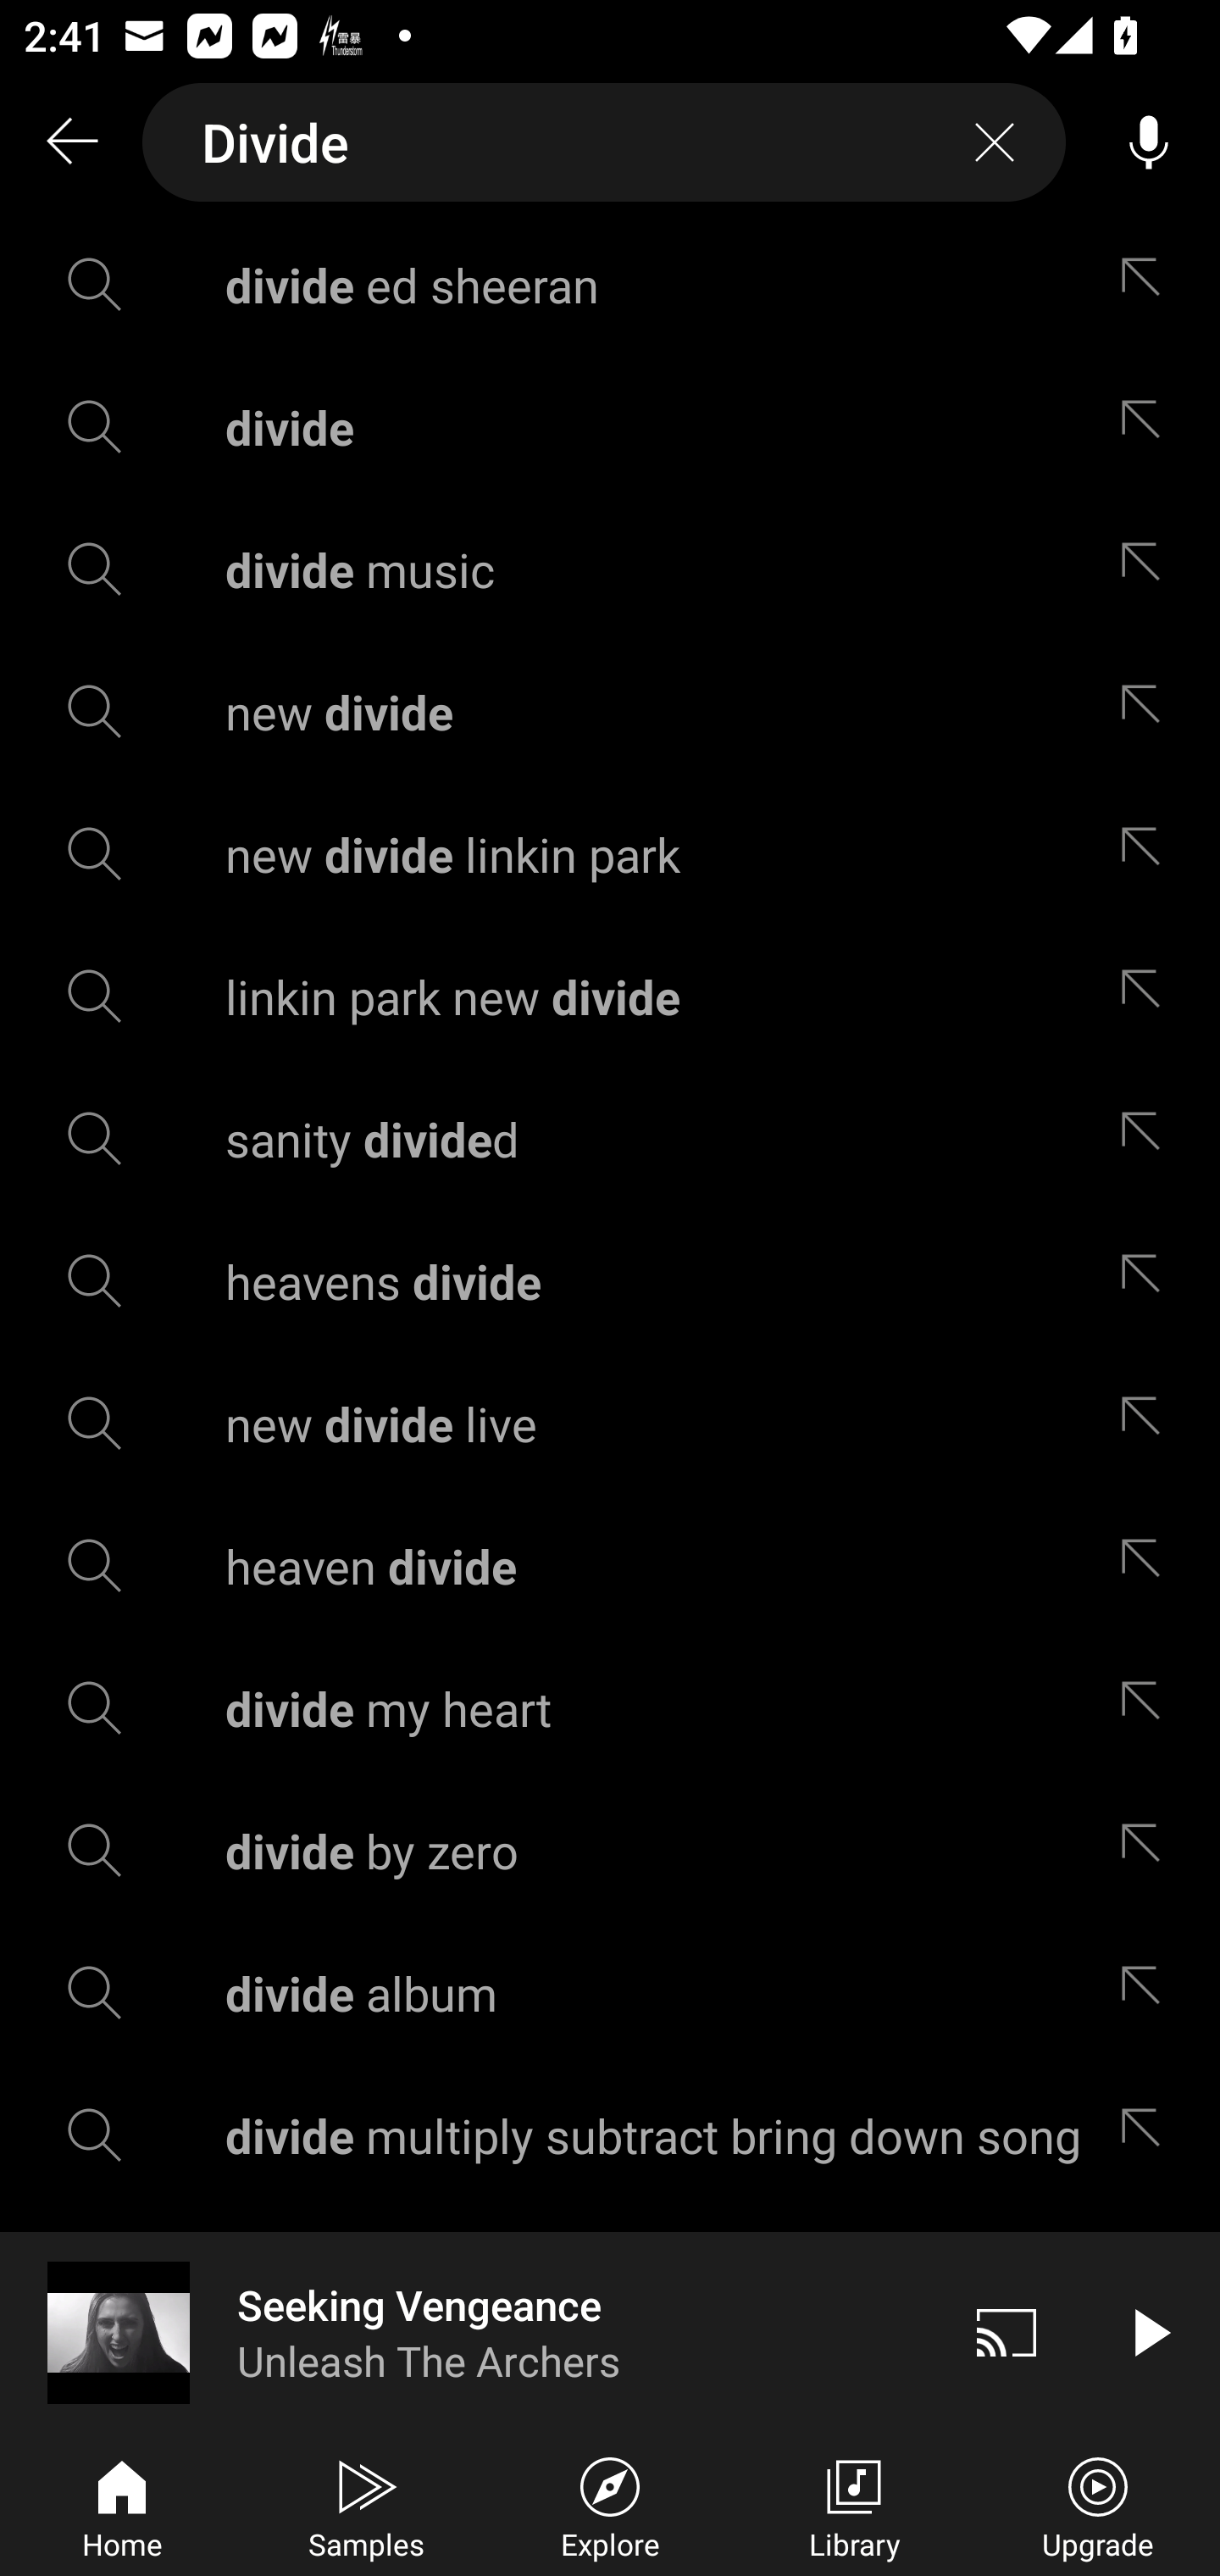 This screenshot has height=2576, width=1220. I want to click on divide Edit suggestion divide, so click(610, 425).